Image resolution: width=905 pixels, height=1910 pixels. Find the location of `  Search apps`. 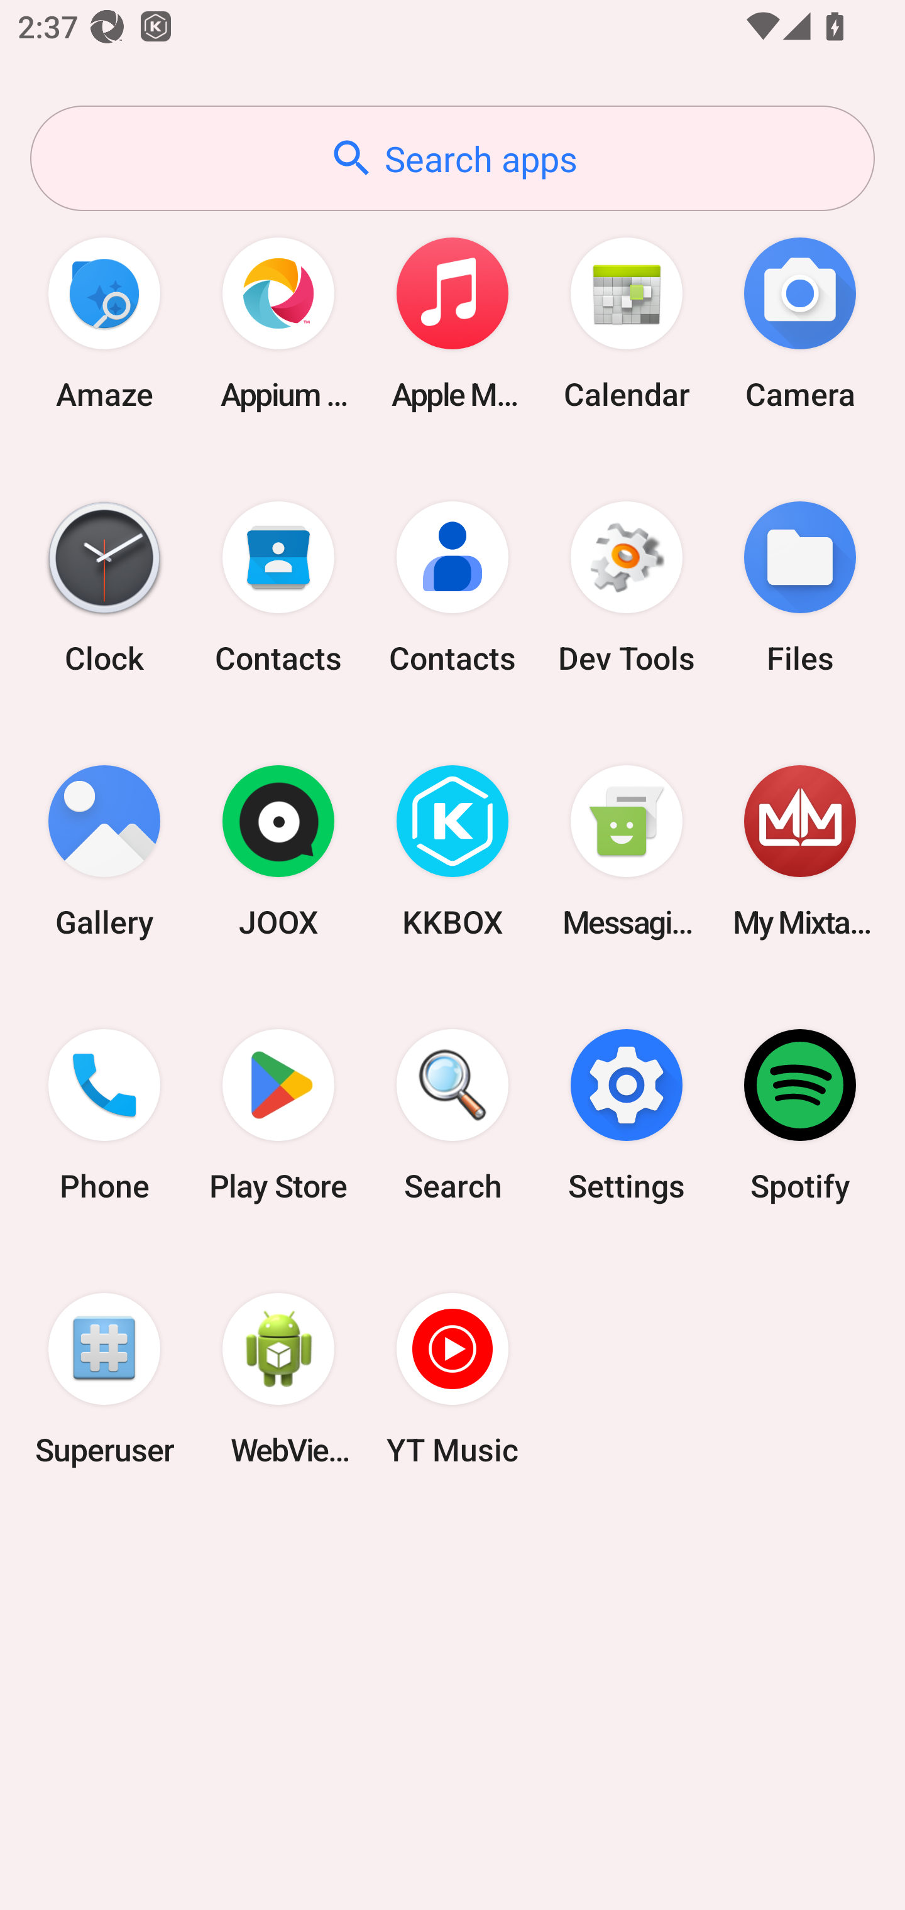

  Search apps is located at coordinates (452, 158).